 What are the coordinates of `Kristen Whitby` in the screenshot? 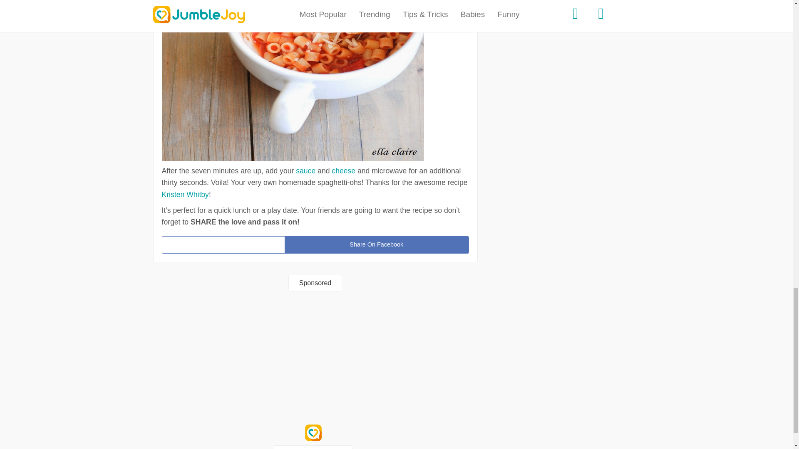 It's located at (185, 195).